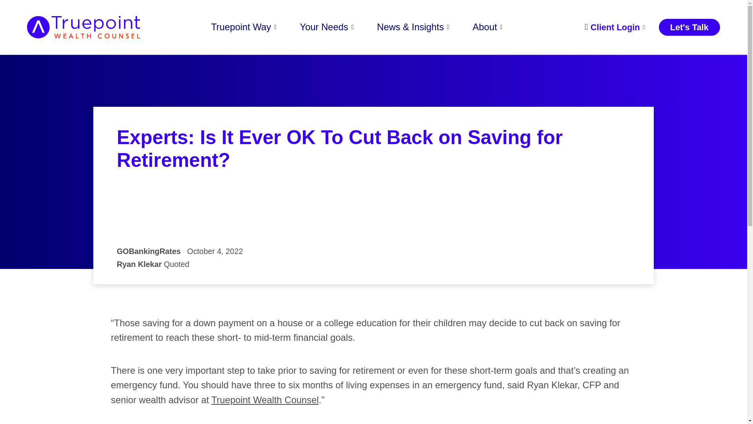  Describe the element at coordinates (243, 27) in the screenshot. I see `Truepoint Way` at that location.